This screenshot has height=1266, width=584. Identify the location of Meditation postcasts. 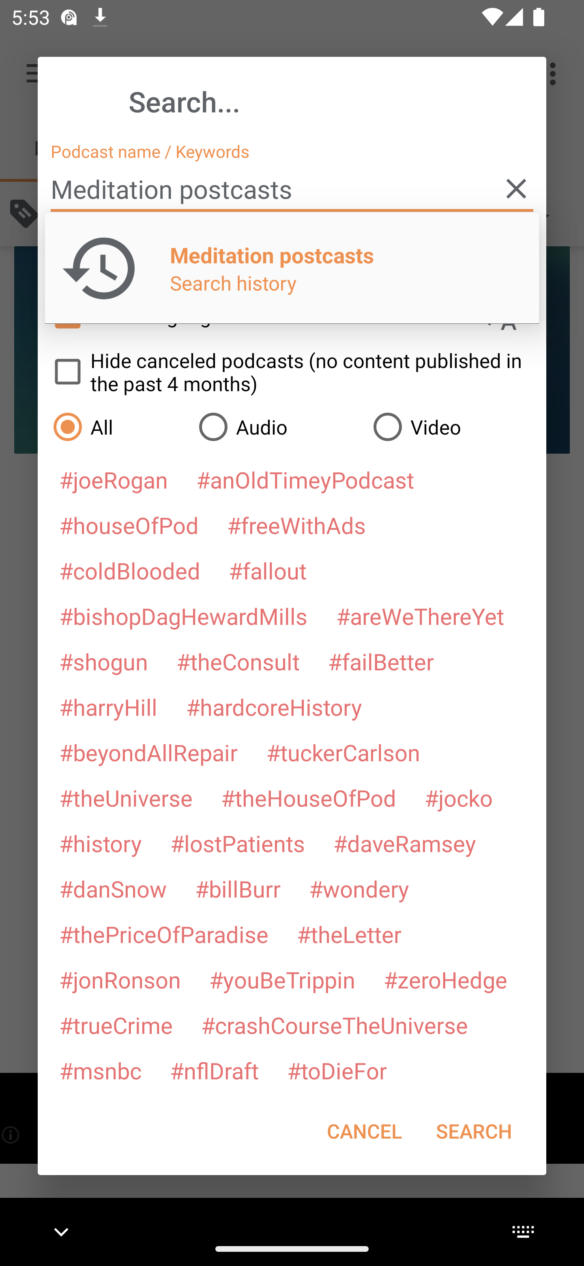
(292, 189).